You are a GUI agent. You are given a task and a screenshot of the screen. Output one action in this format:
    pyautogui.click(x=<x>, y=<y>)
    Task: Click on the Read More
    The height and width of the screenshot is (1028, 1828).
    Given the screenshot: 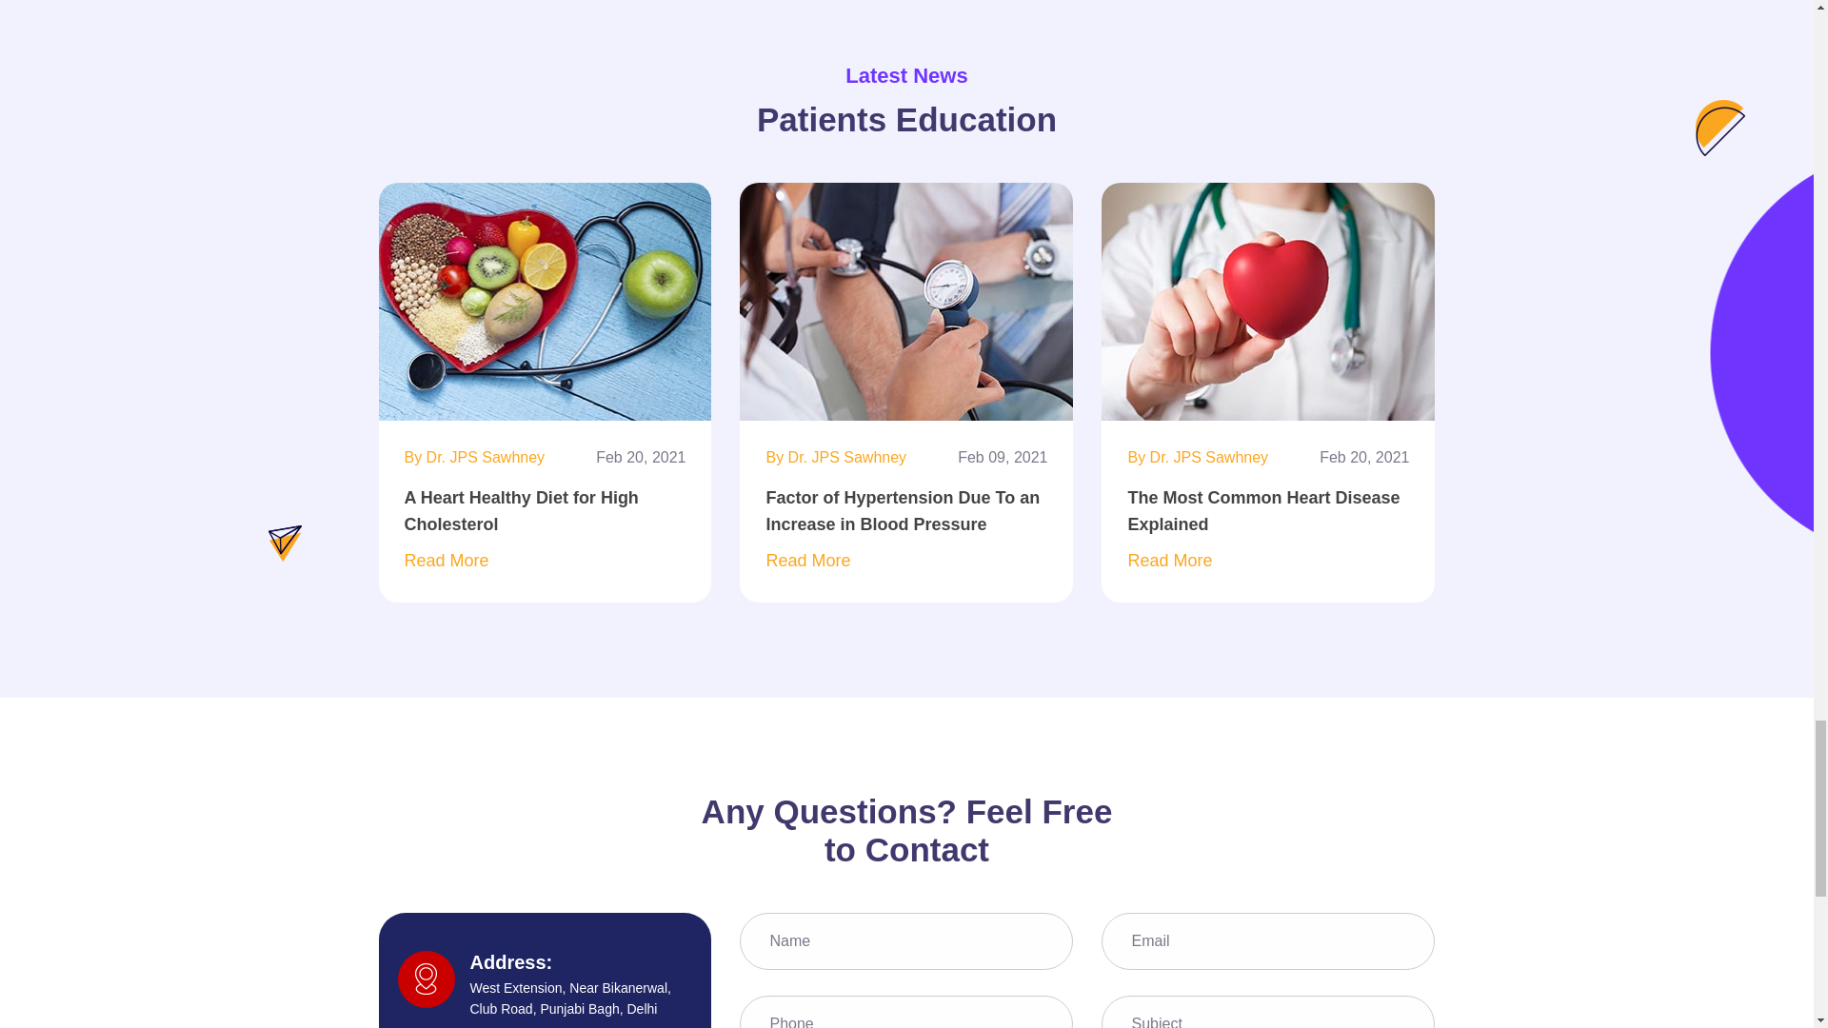 What is the action you would take?
    pyautogui.click(x=1169, y=563)
    